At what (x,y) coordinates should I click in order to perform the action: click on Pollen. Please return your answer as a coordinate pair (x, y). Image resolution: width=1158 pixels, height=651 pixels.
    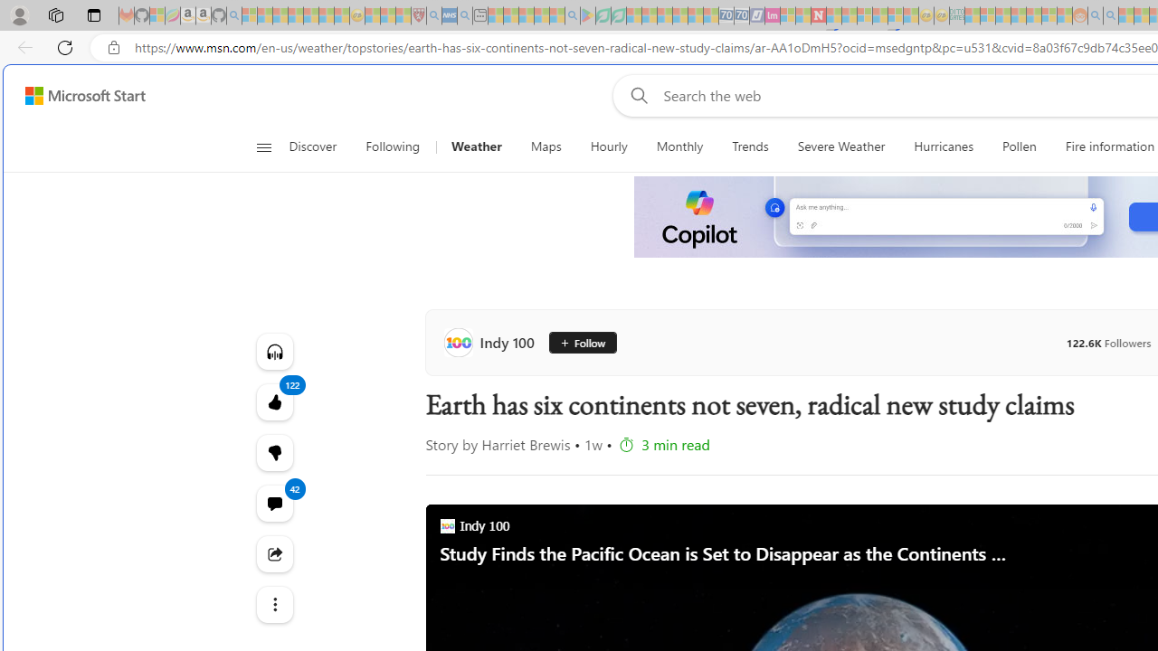
    Looking at the image, I should click on (1019, 146).